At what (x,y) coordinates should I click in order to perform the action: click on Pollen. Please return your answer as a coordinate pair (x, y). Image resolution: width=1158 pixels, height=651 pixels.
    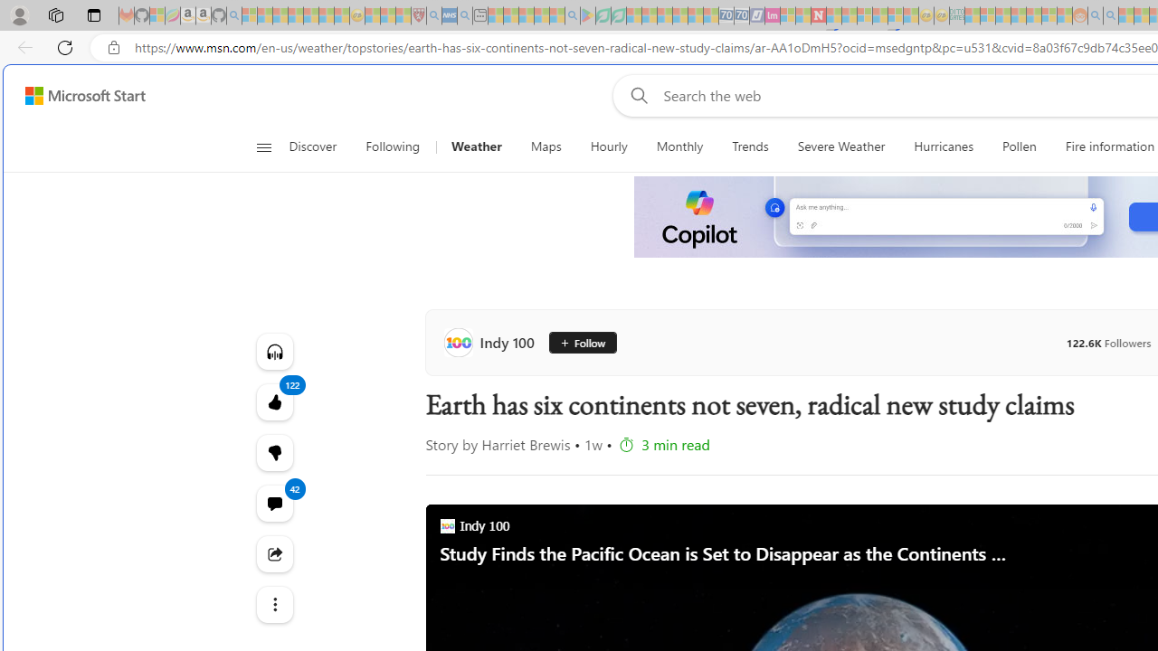
    Looking at the image, I should click on (1019, 146).